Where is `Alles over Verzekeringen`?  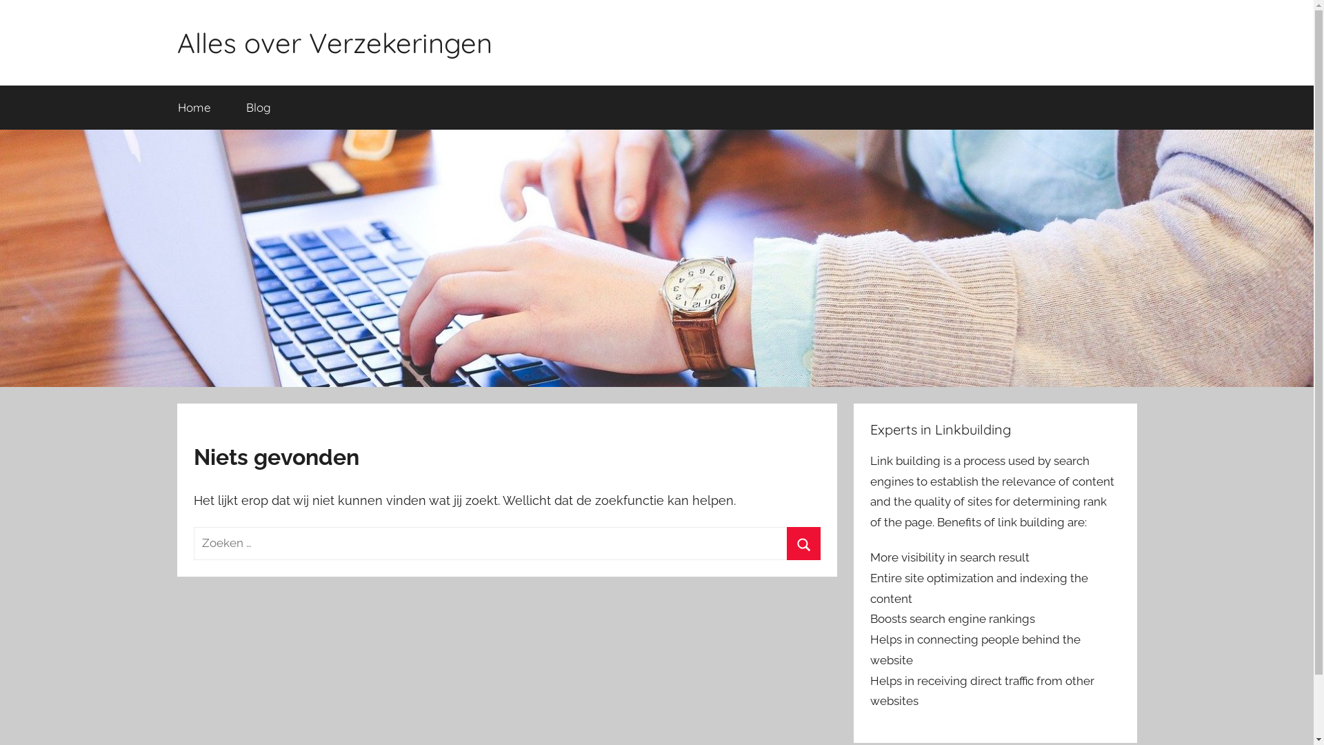
Alles over Verzekeringen is located at coordinates (334, 43).